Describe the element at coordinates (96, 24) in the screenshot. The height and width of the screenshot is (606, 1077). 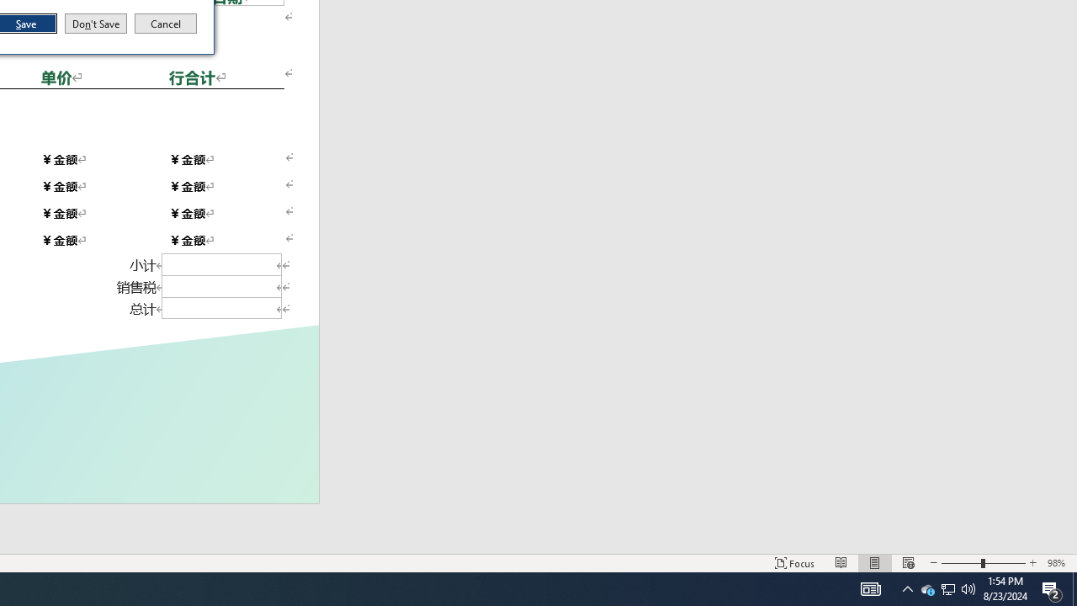
I see `Don't Save` at that location.